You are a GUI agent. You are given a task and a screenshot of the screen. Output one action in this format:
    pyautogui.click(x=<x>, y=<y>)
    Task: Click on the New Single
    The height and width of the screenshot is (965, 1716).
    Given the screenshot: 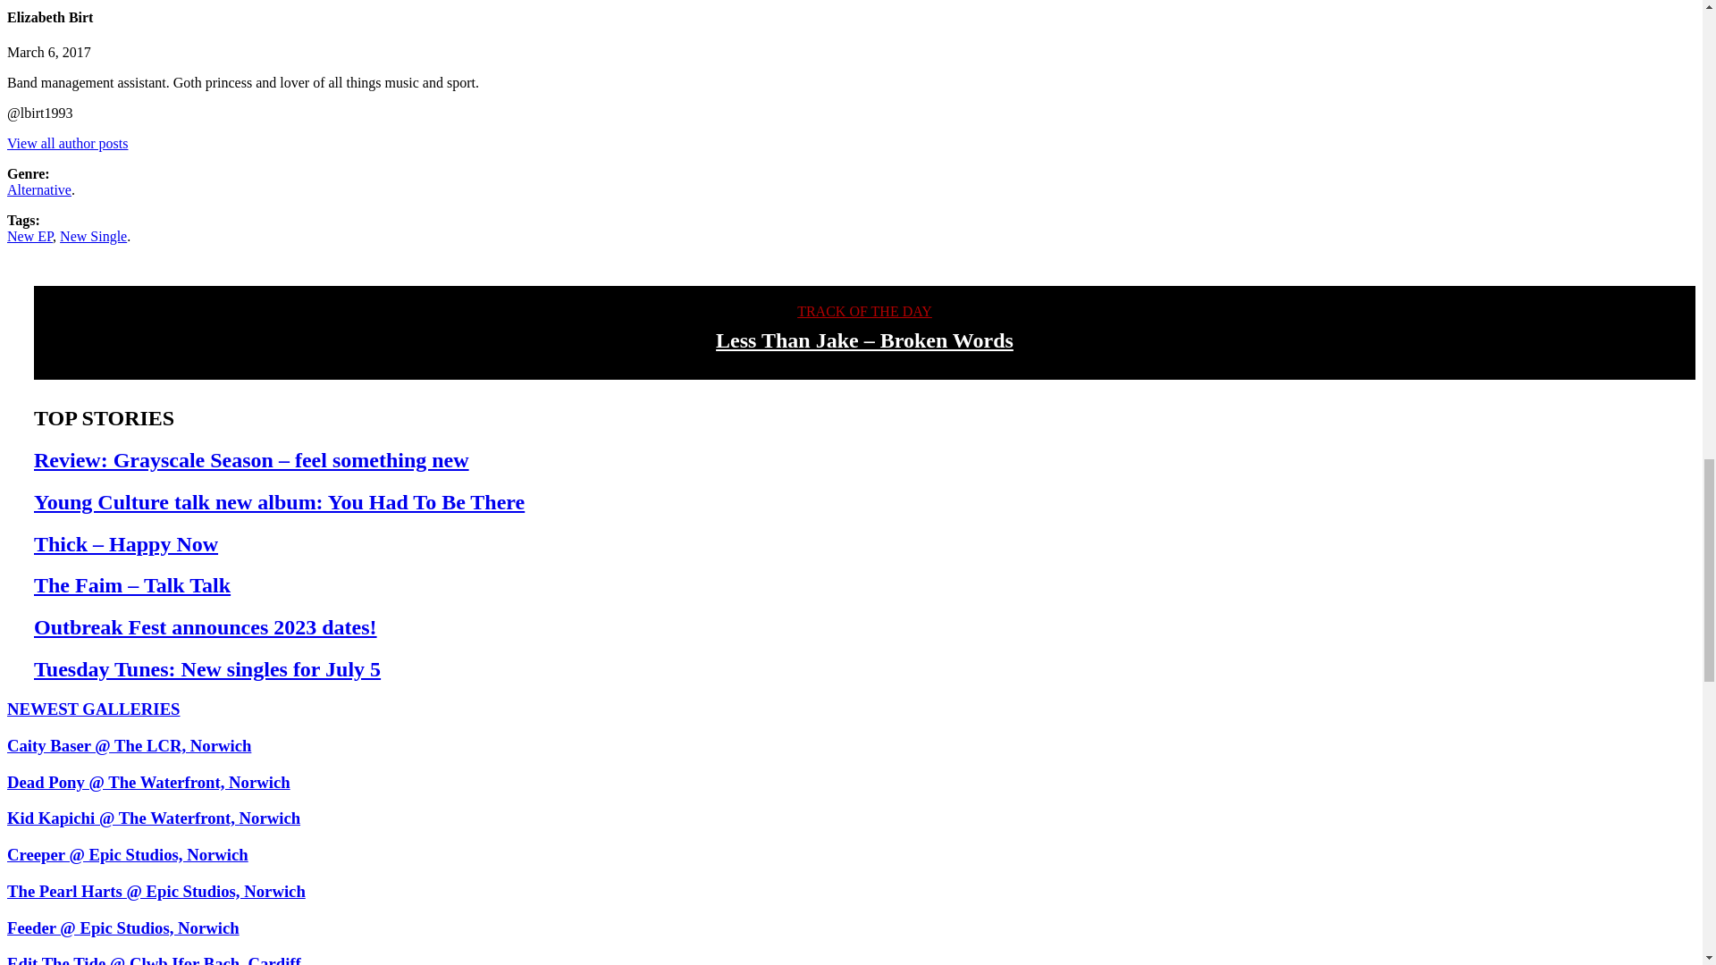 What is the action you would take?
    pyautogui.click(x=93, y=236)
    